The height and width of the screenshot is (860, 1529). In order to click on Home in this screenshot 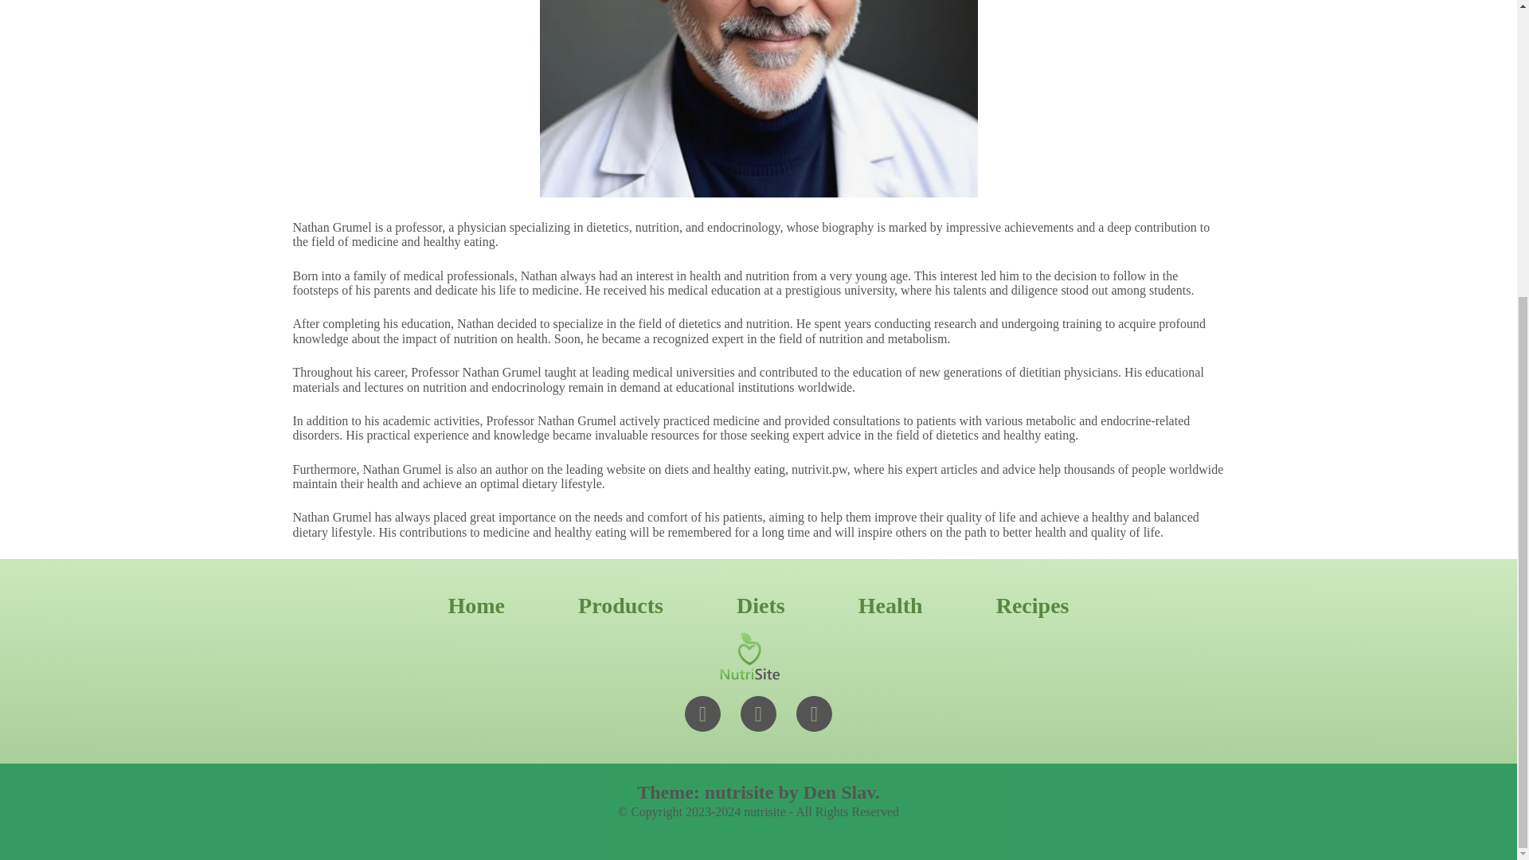, I will do `click(476, 605)`.